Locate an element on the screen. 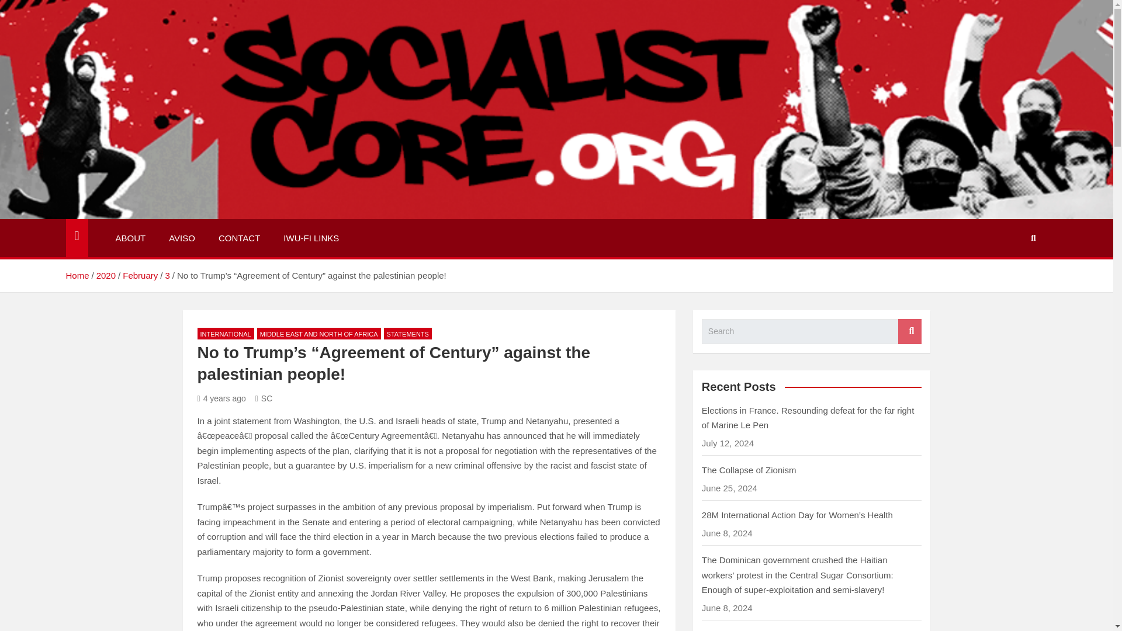  Search is located at coordinates (909, 331).